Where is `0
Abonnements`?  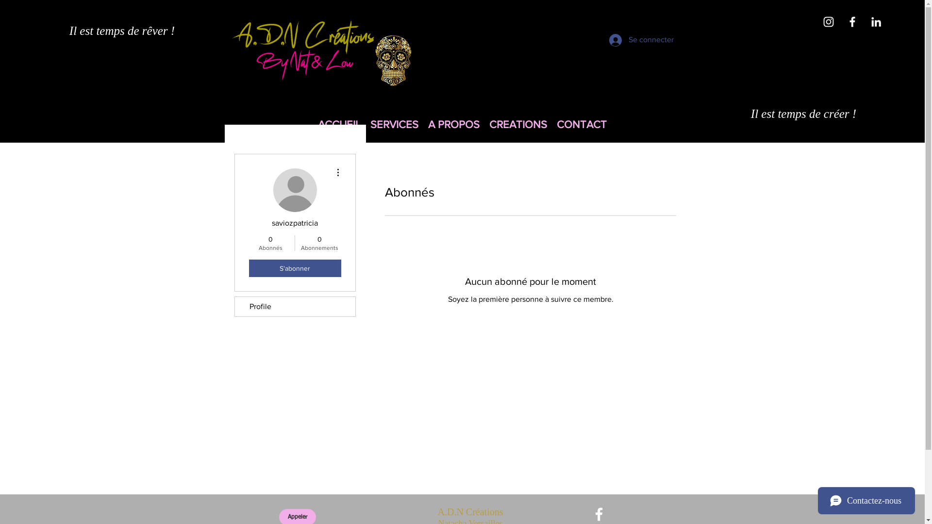 0
Abonnements is located at coordinates (319, 243).